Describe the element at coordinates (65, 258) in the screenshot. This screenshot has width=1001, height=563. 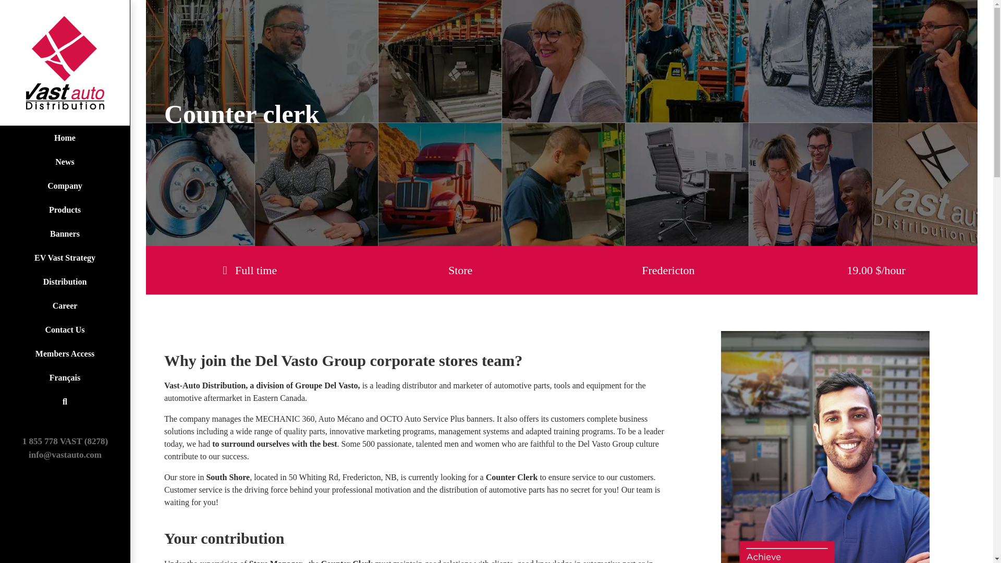
I see `EV Vast Strategy` at that location.